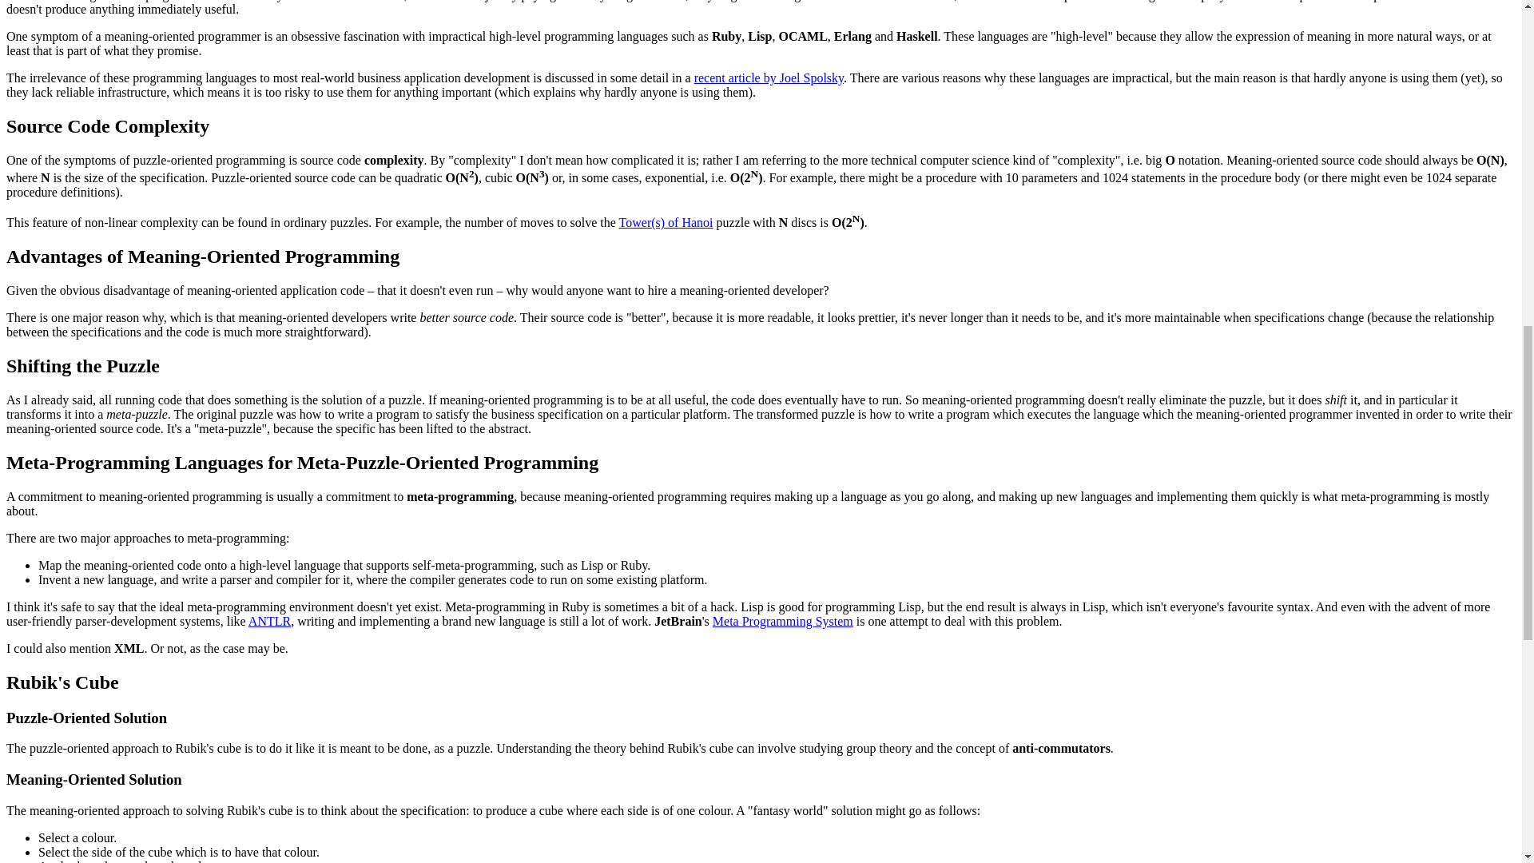 This screenshot has width=1534, height=863. What do you see at coordinates (270, 621) in the screenshot?
I see `ANTLR` at bounding box center [270, 621].